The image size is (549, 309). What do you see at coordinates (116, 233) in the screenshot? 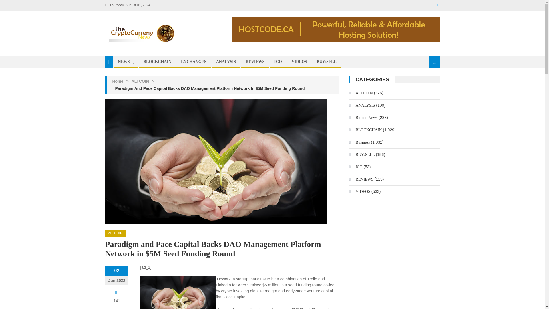
I see `ALTCOIN` at bounding box center [116, 233].